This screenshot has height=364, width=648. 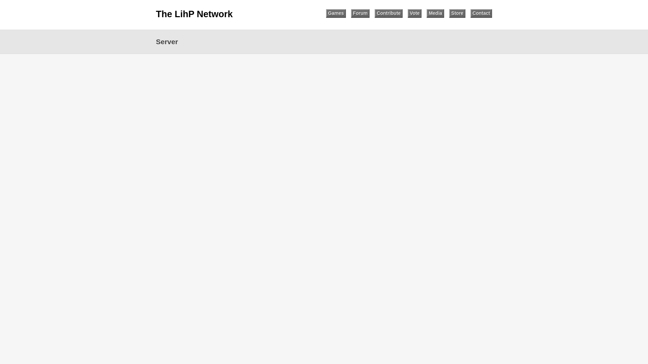 I want to click on Contact, so click(x=481, y=13).